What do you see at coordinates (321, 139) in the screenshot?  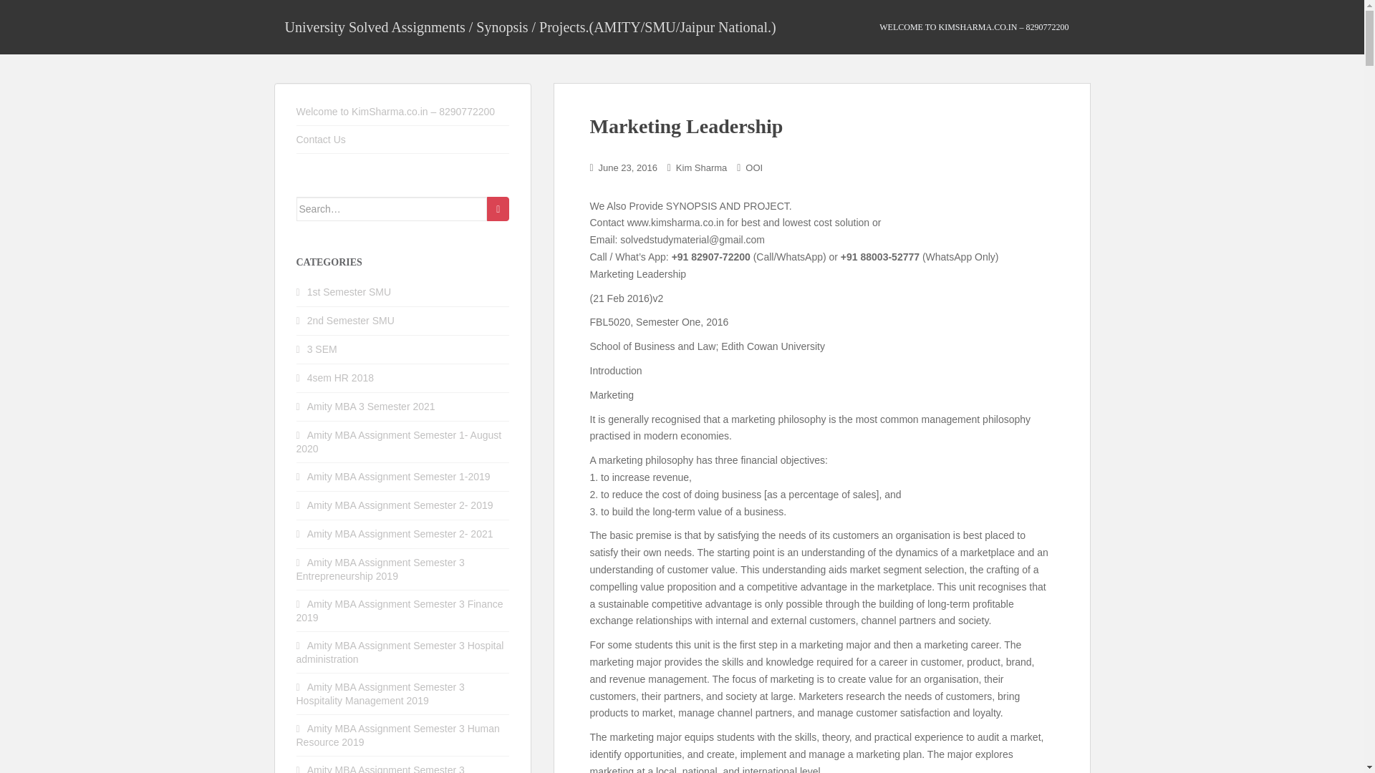 I see `Contact Us` at bounding box center [321, 139].